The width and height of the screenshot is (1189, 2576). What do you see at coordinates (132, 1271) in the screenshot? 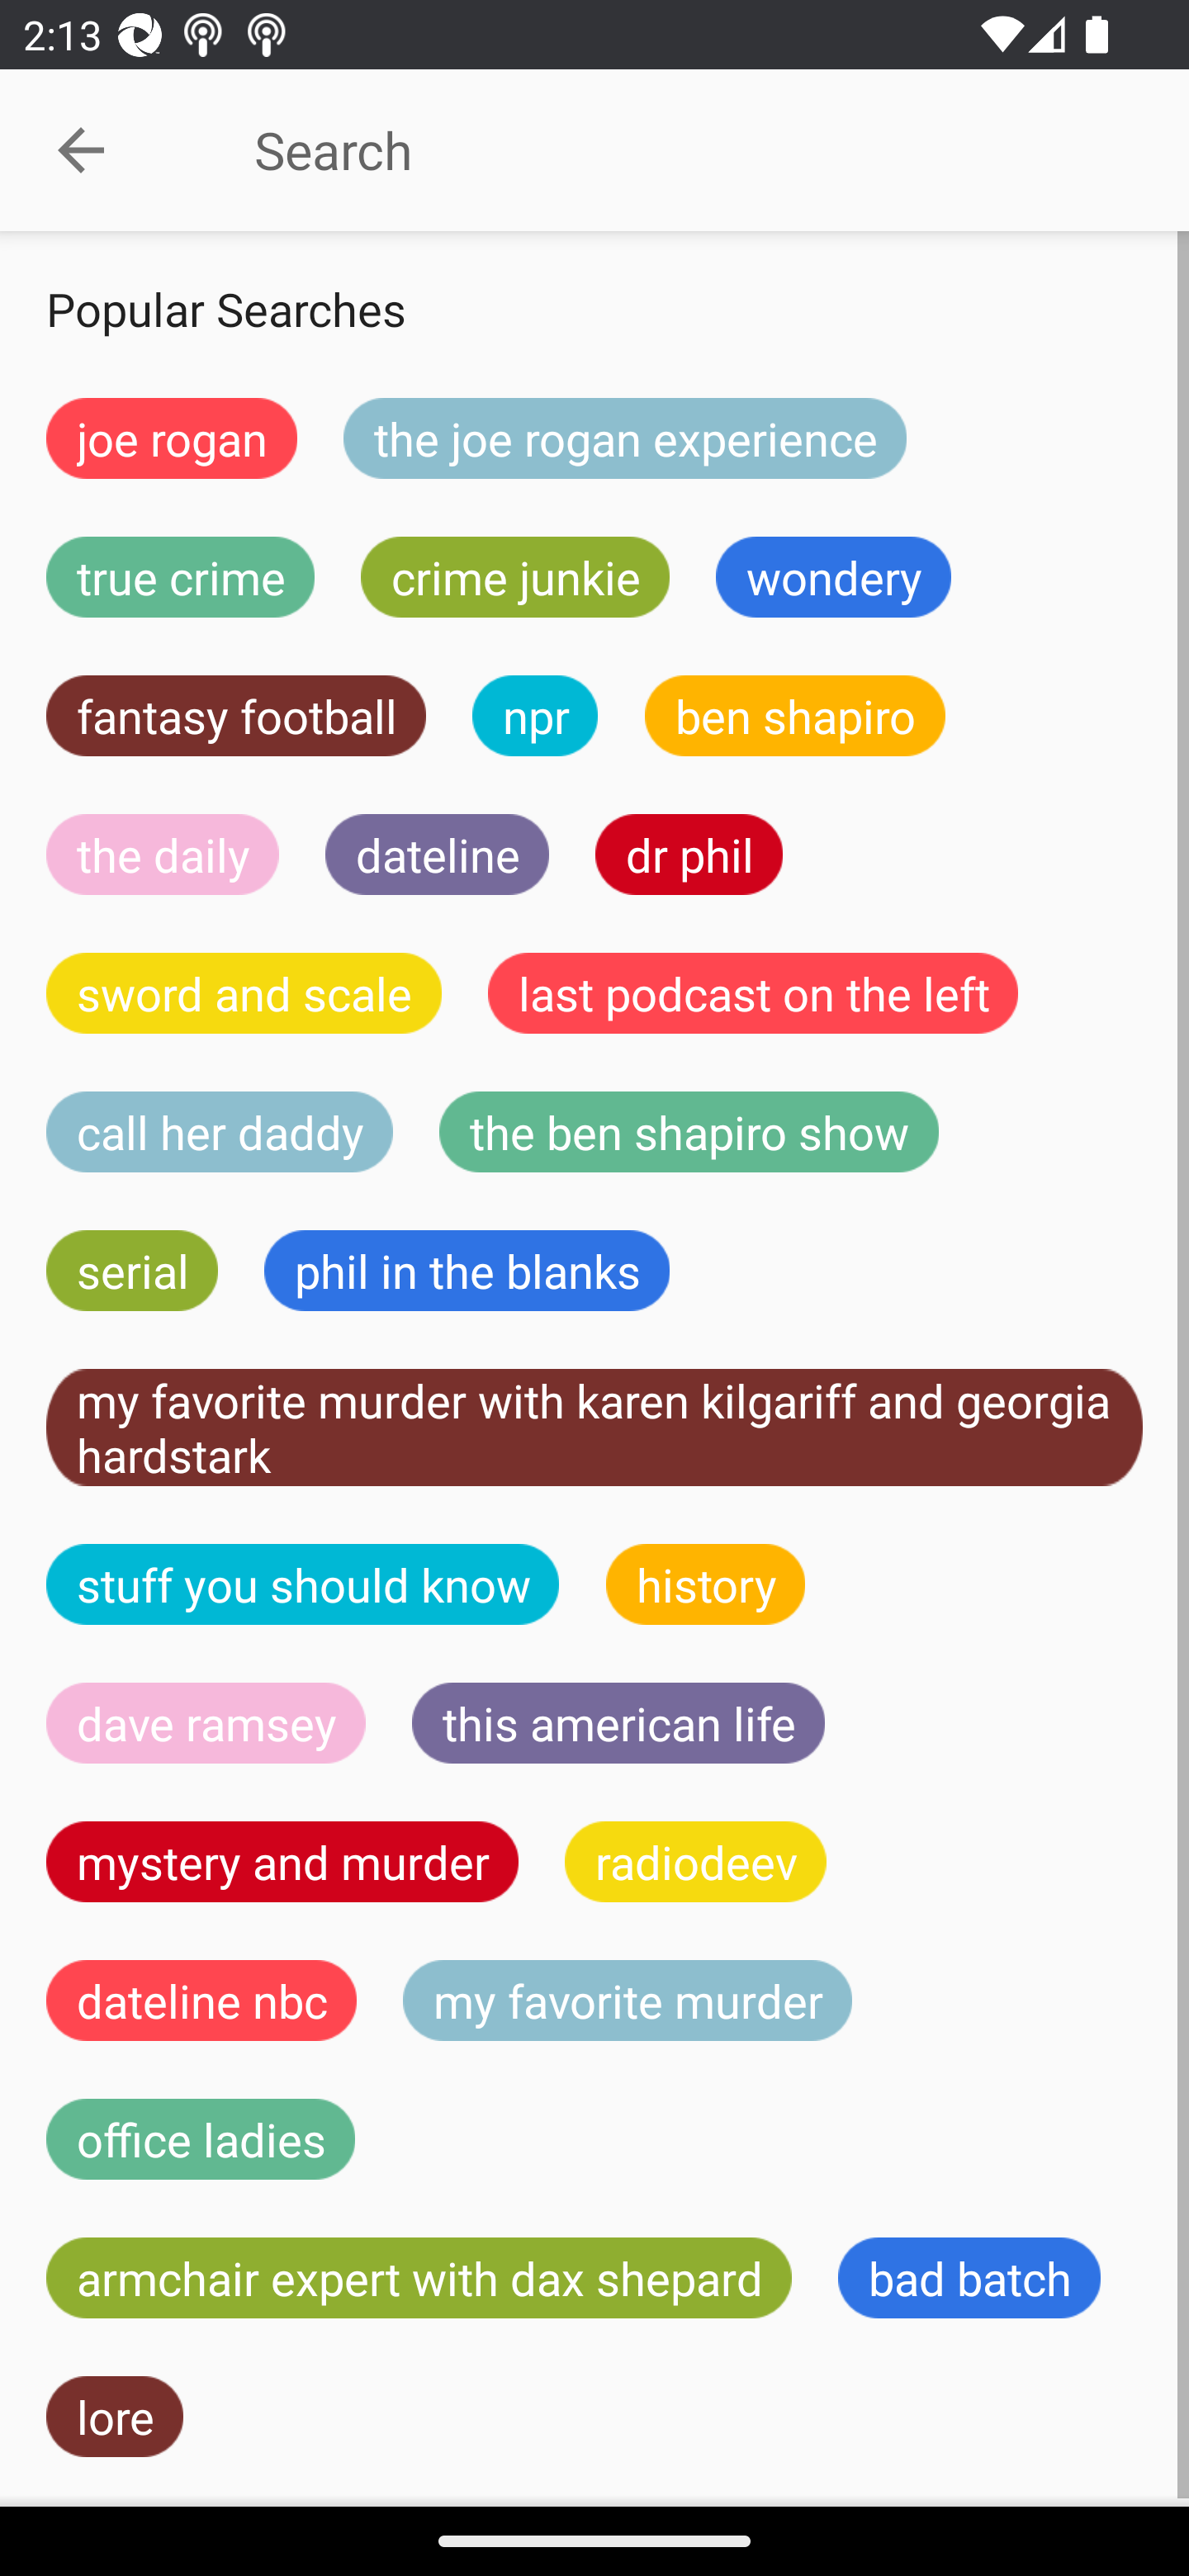
I see `serial` at bounding box center [132, 1271].